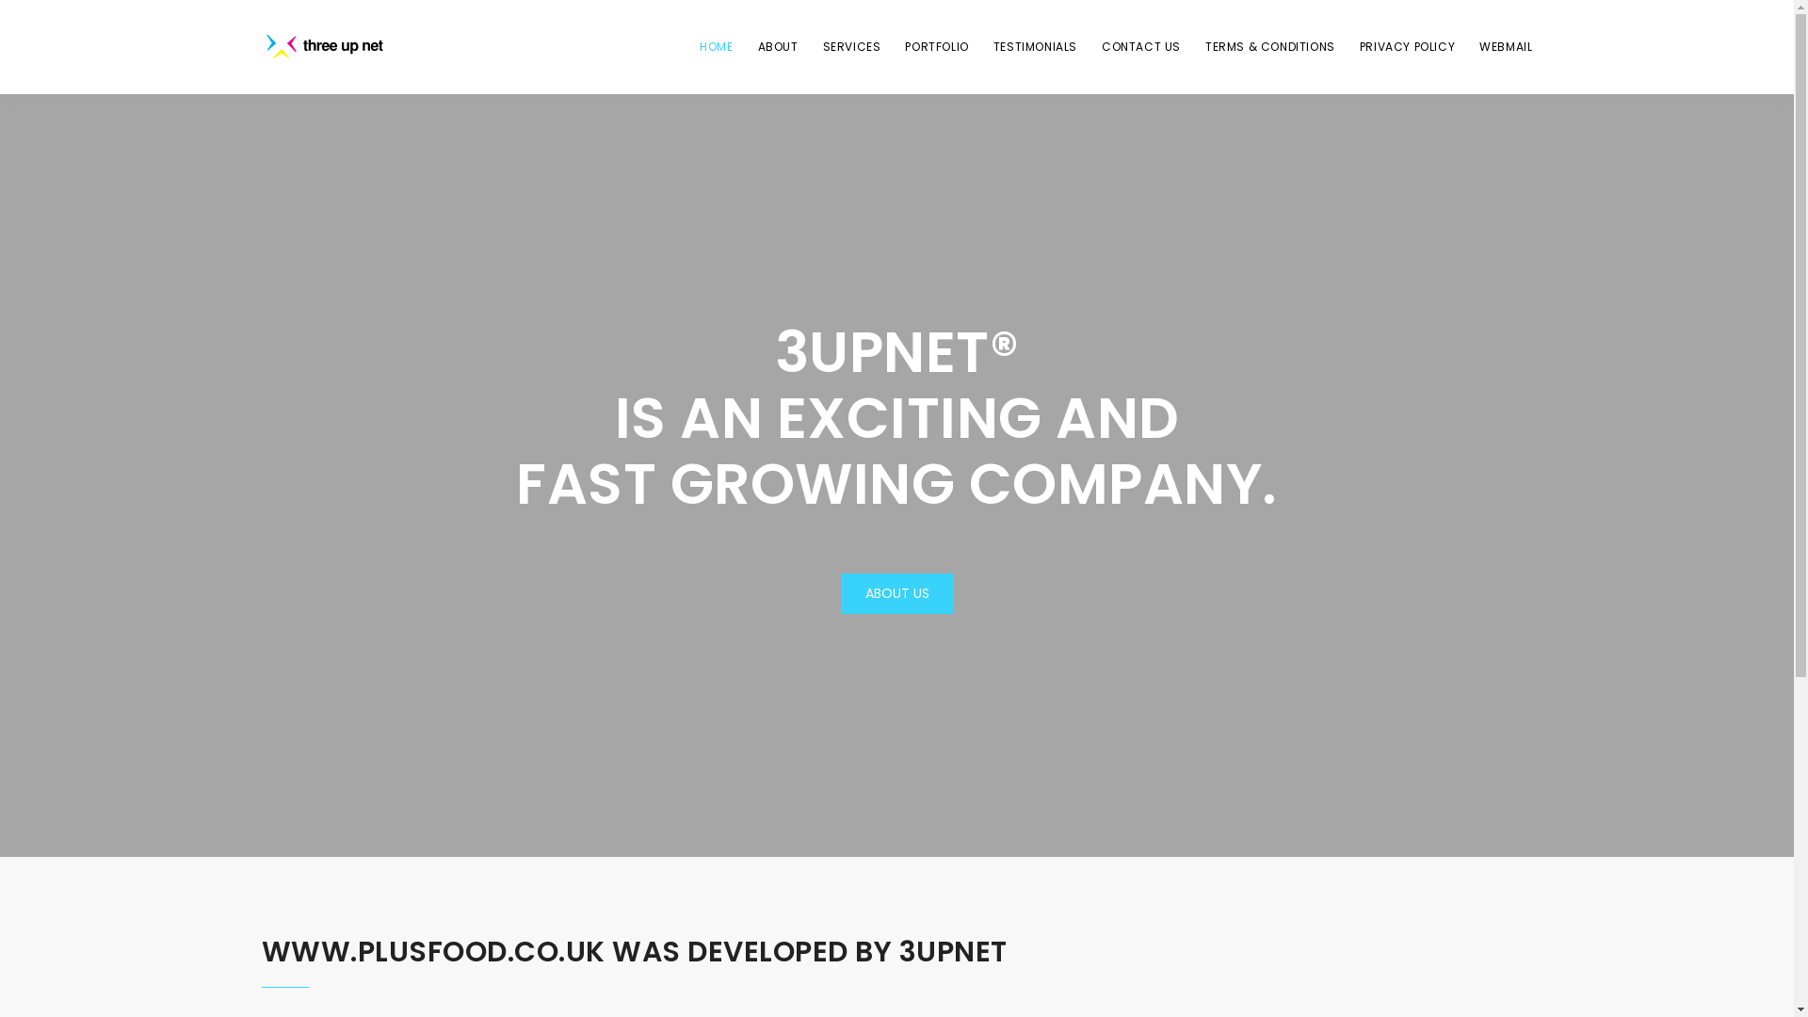 This screenshot has width=1808, height=1017. I want to click on HOME, so click(716, 47).